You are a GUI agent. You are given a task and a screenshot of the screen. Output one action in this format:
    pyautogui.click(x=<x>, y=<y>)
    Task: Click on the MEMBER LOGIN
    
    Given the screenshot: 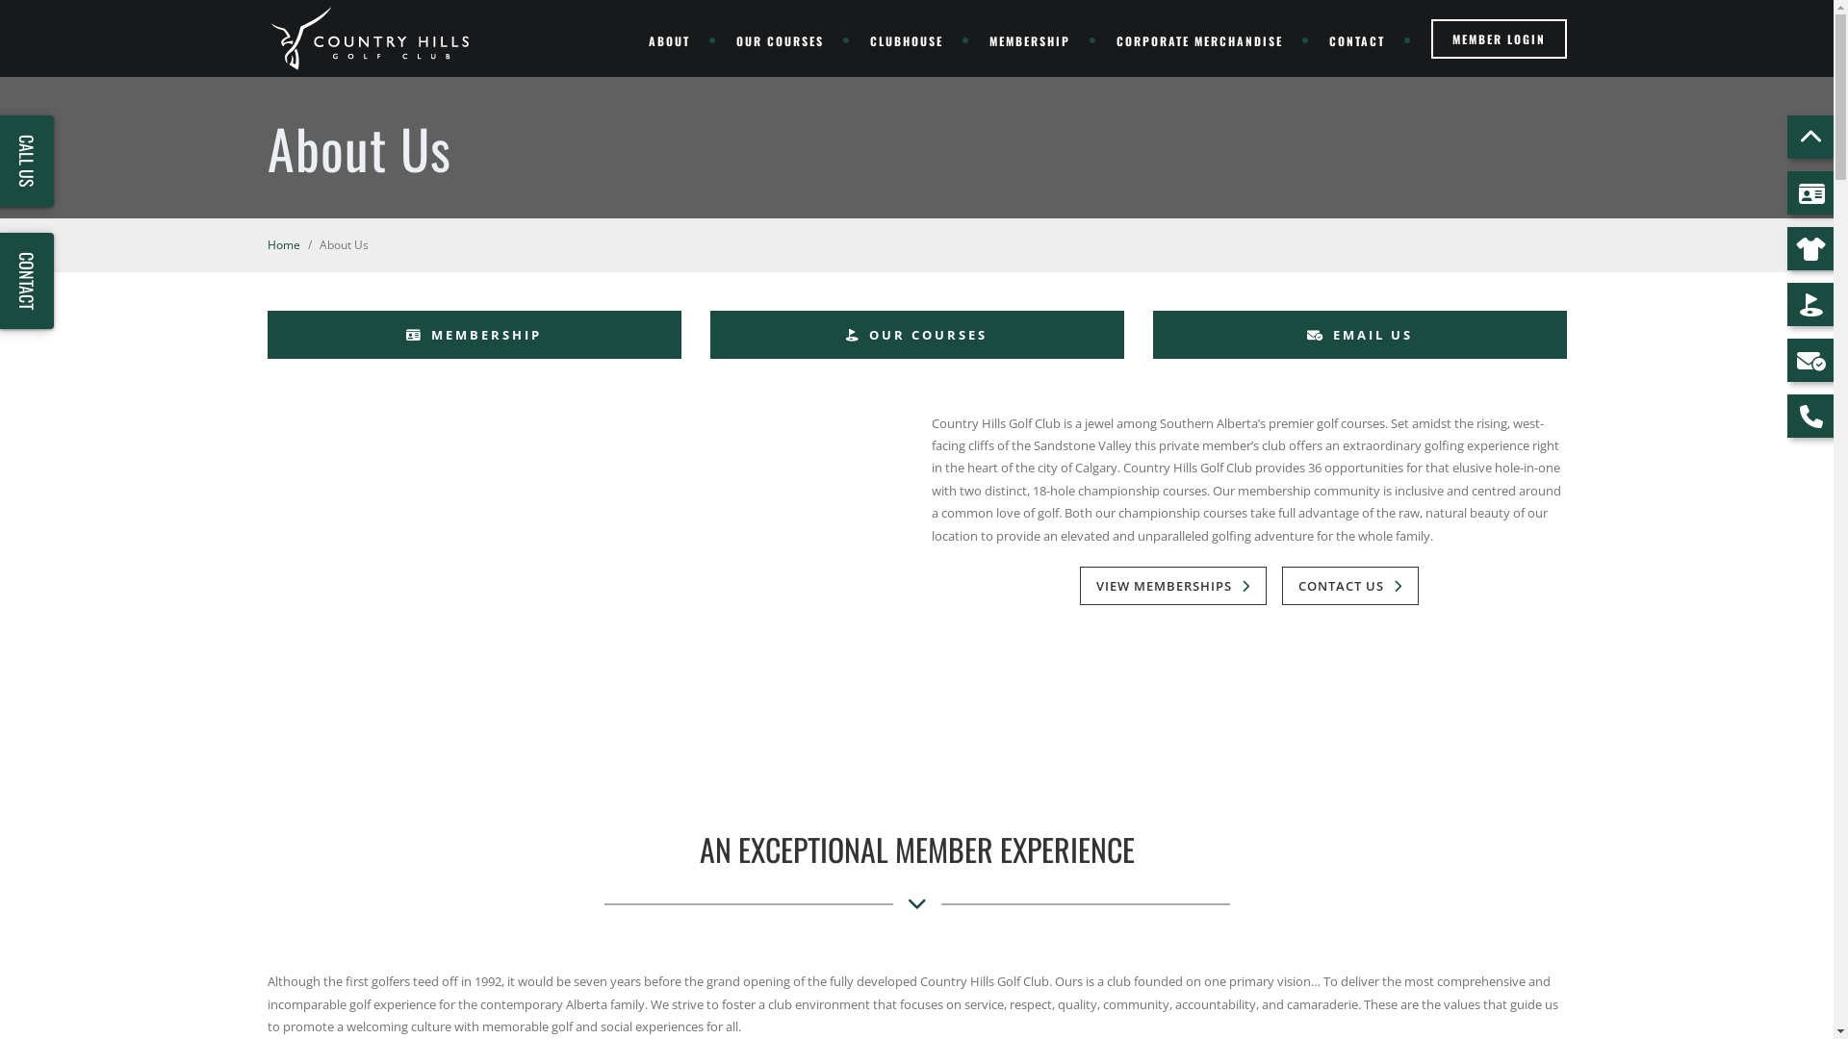 What is the action you would take?
    pyautogui.click(x=1498, y=38)
    